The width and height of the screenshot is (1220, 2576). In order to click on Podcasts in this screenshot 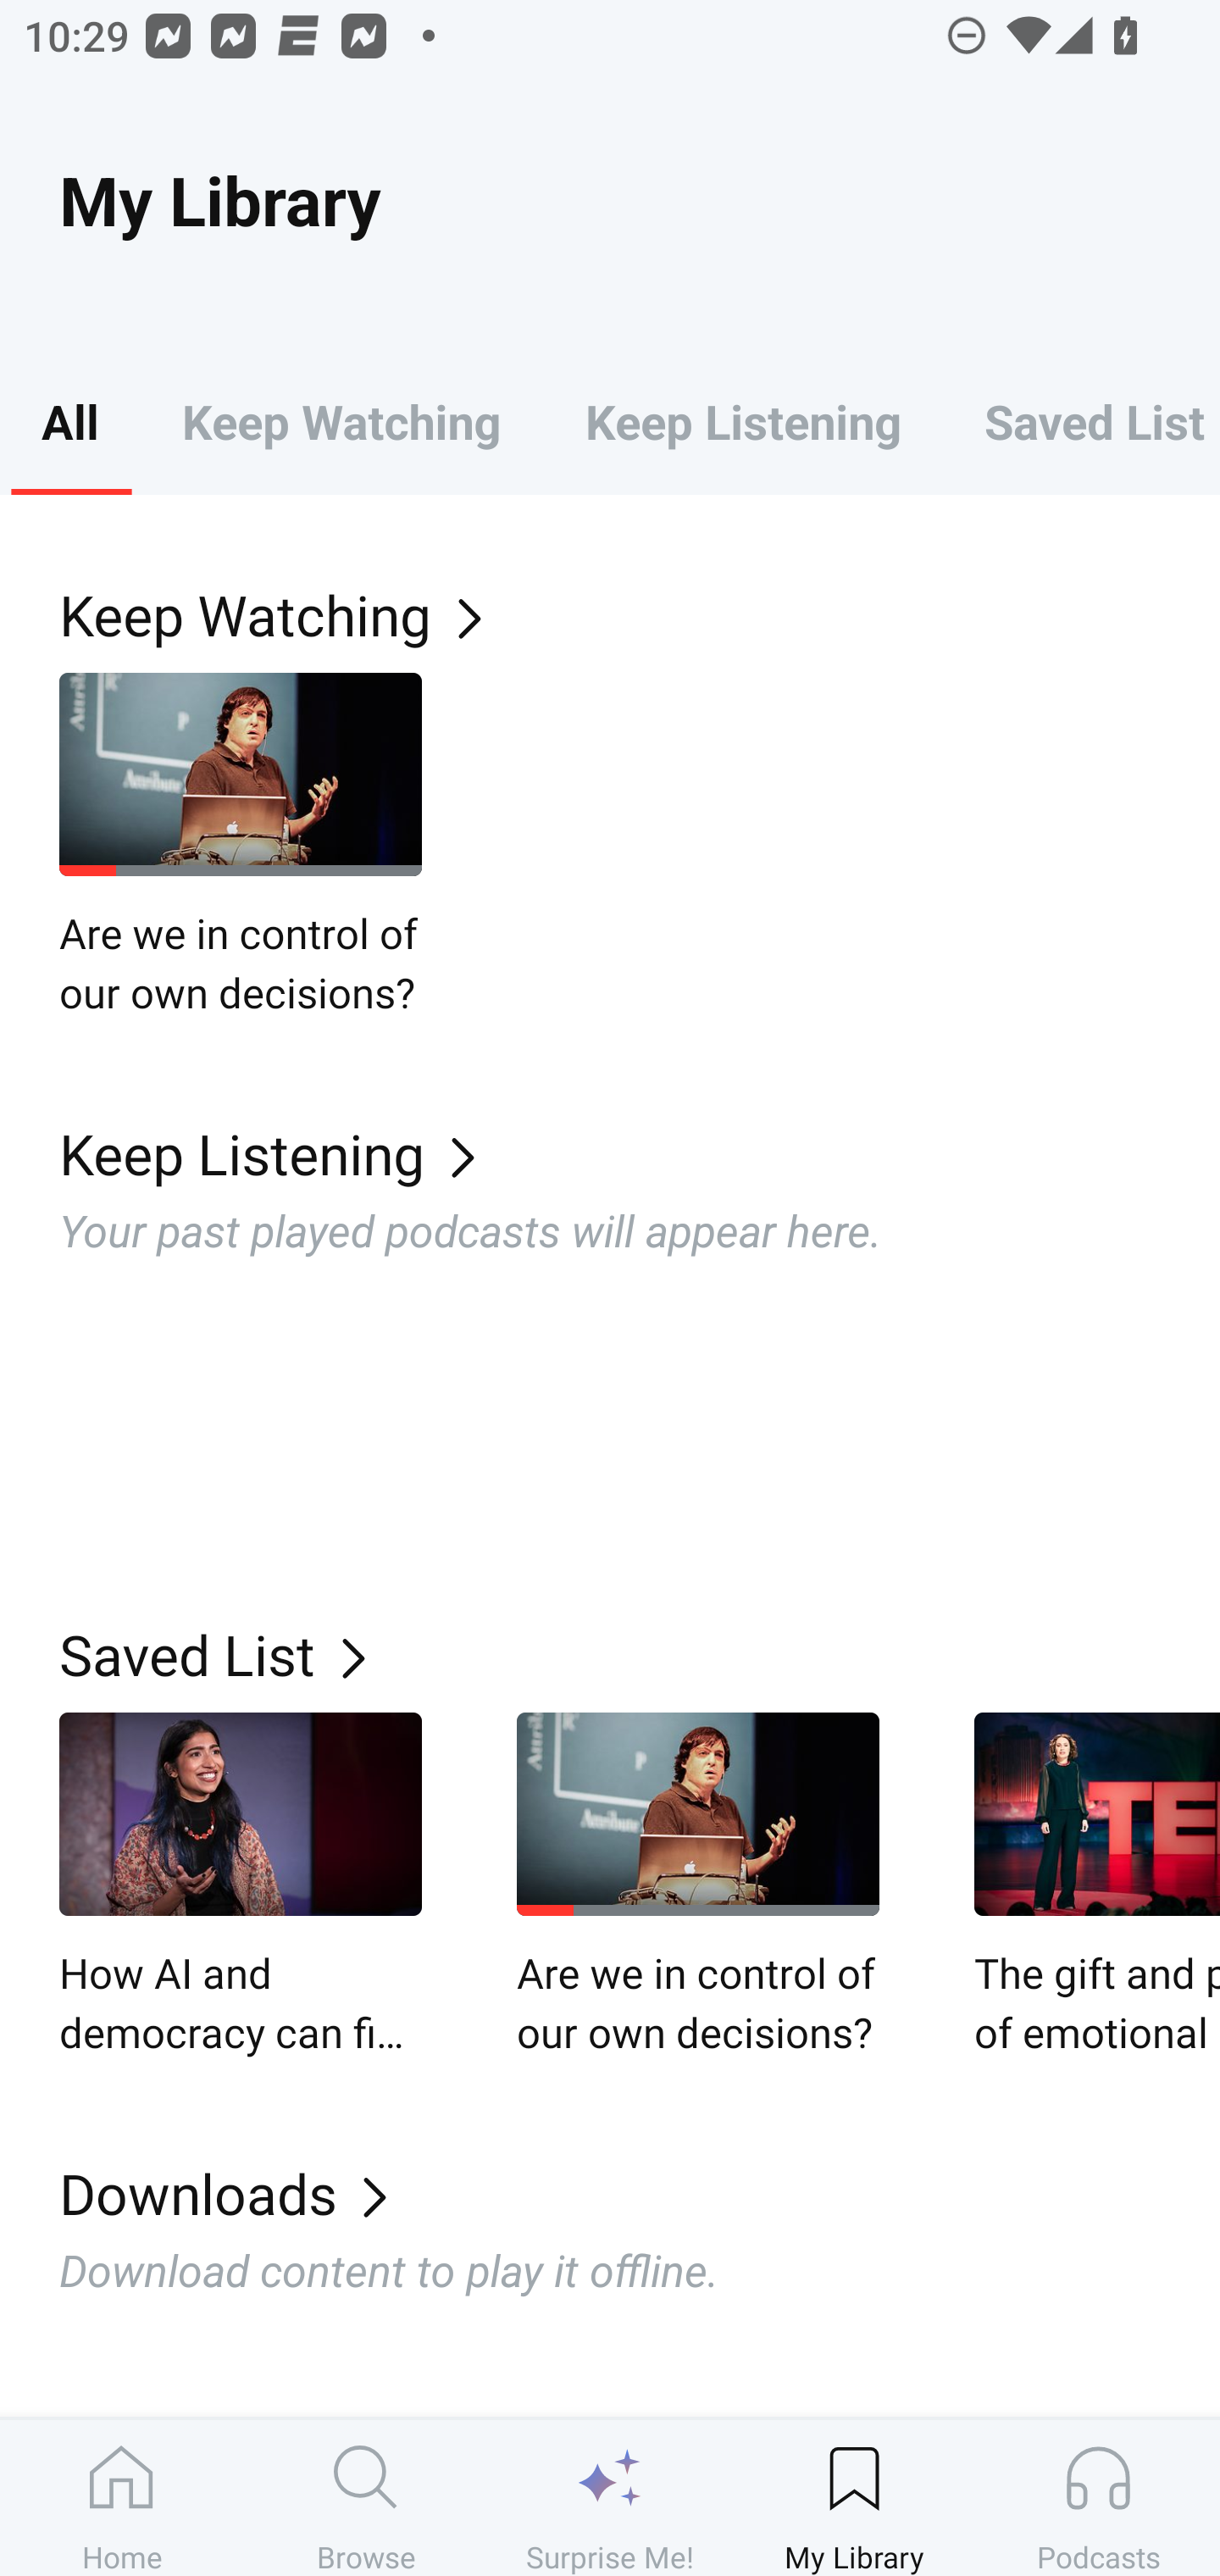, I will do `click(1098, 2497)`.